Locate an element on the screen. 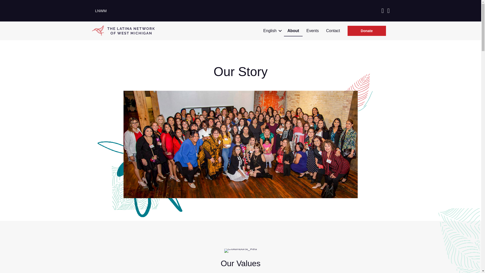 This screenshot has width=485, height=273. Events is located at coordinates (312, 31).